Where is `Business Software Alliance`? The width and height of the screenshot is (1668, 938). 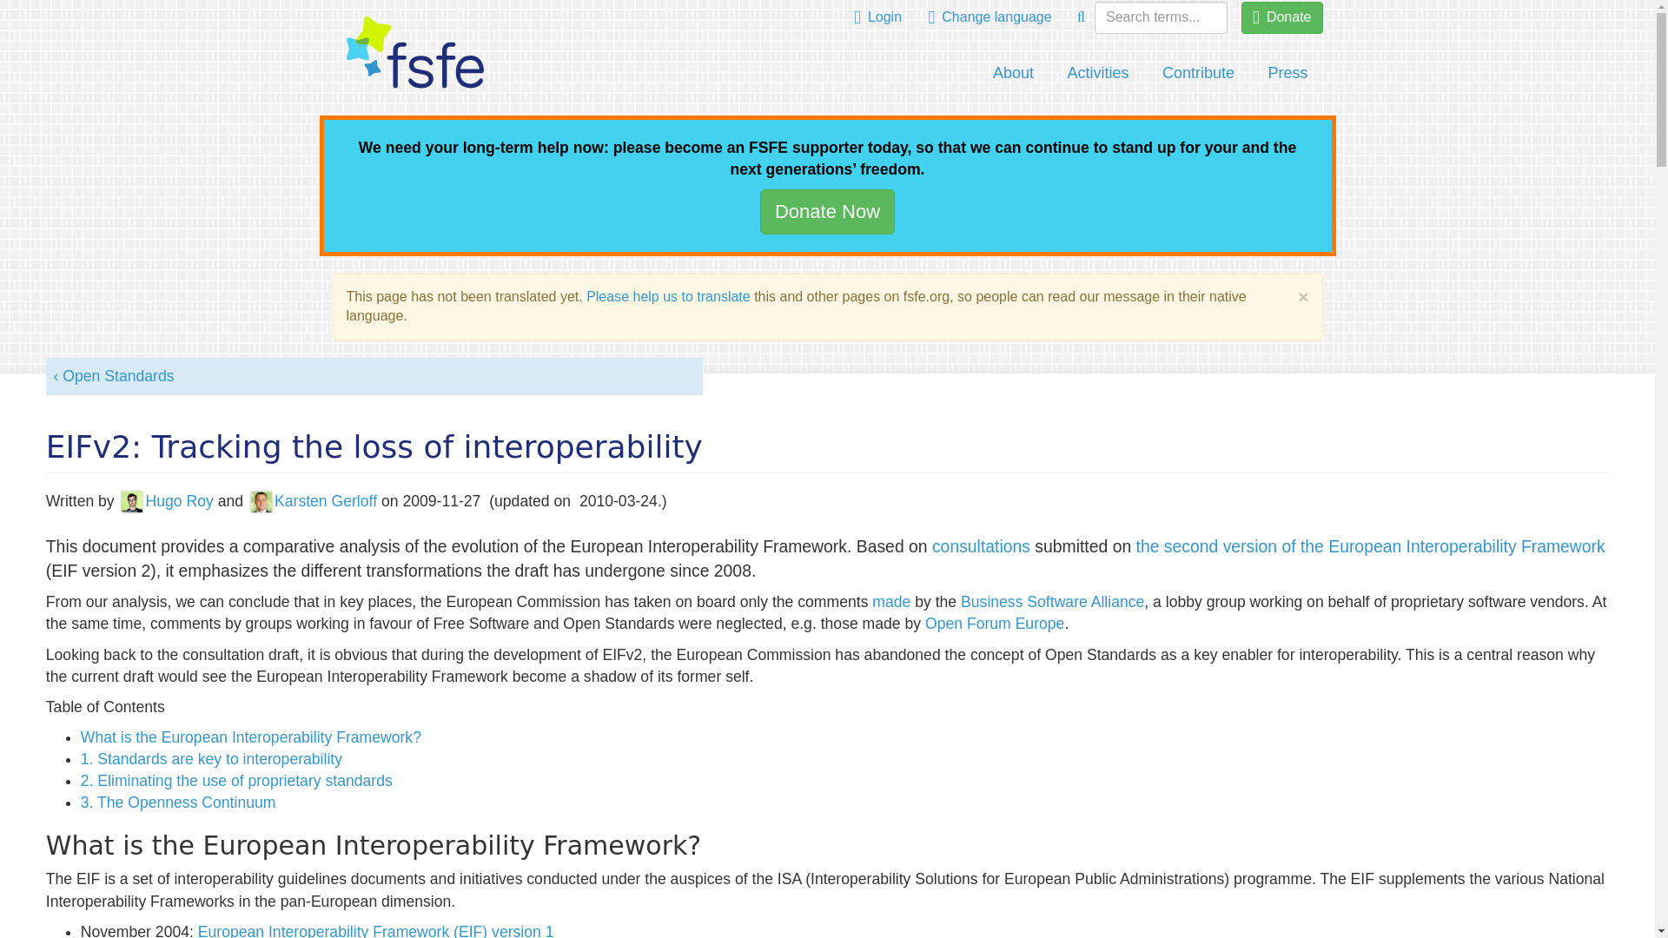 Business Software Alliance is located at coordinates (1052, 601).